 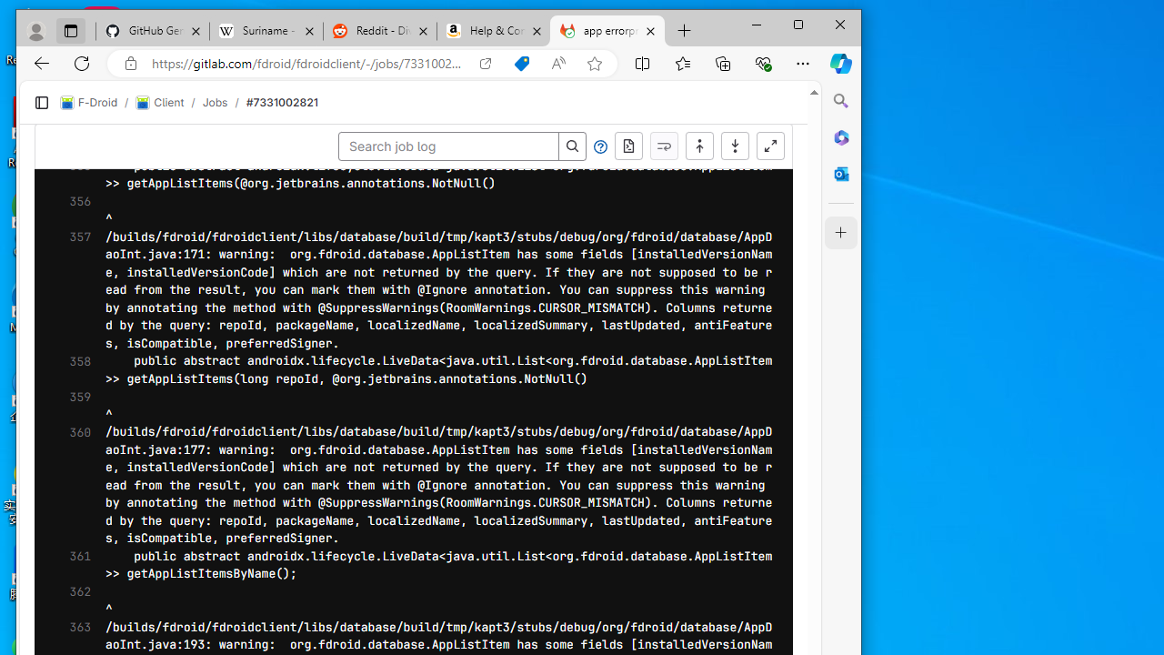 What do you see at coordinates (66, 249) in the screenshot?
I see `401` at bounding box center [66, 249].